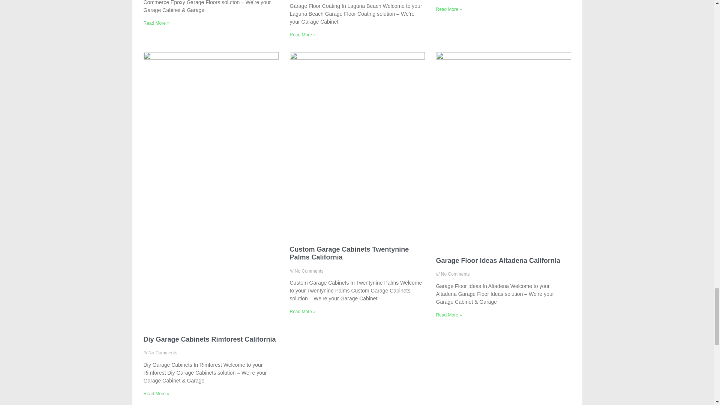 Image resolution: width=720 pixels, height=405 pixels. Describe the element at coordinates (209, 339) in the screenshot. I see `Diy Garage Cabinets Rimforest California` at that location.